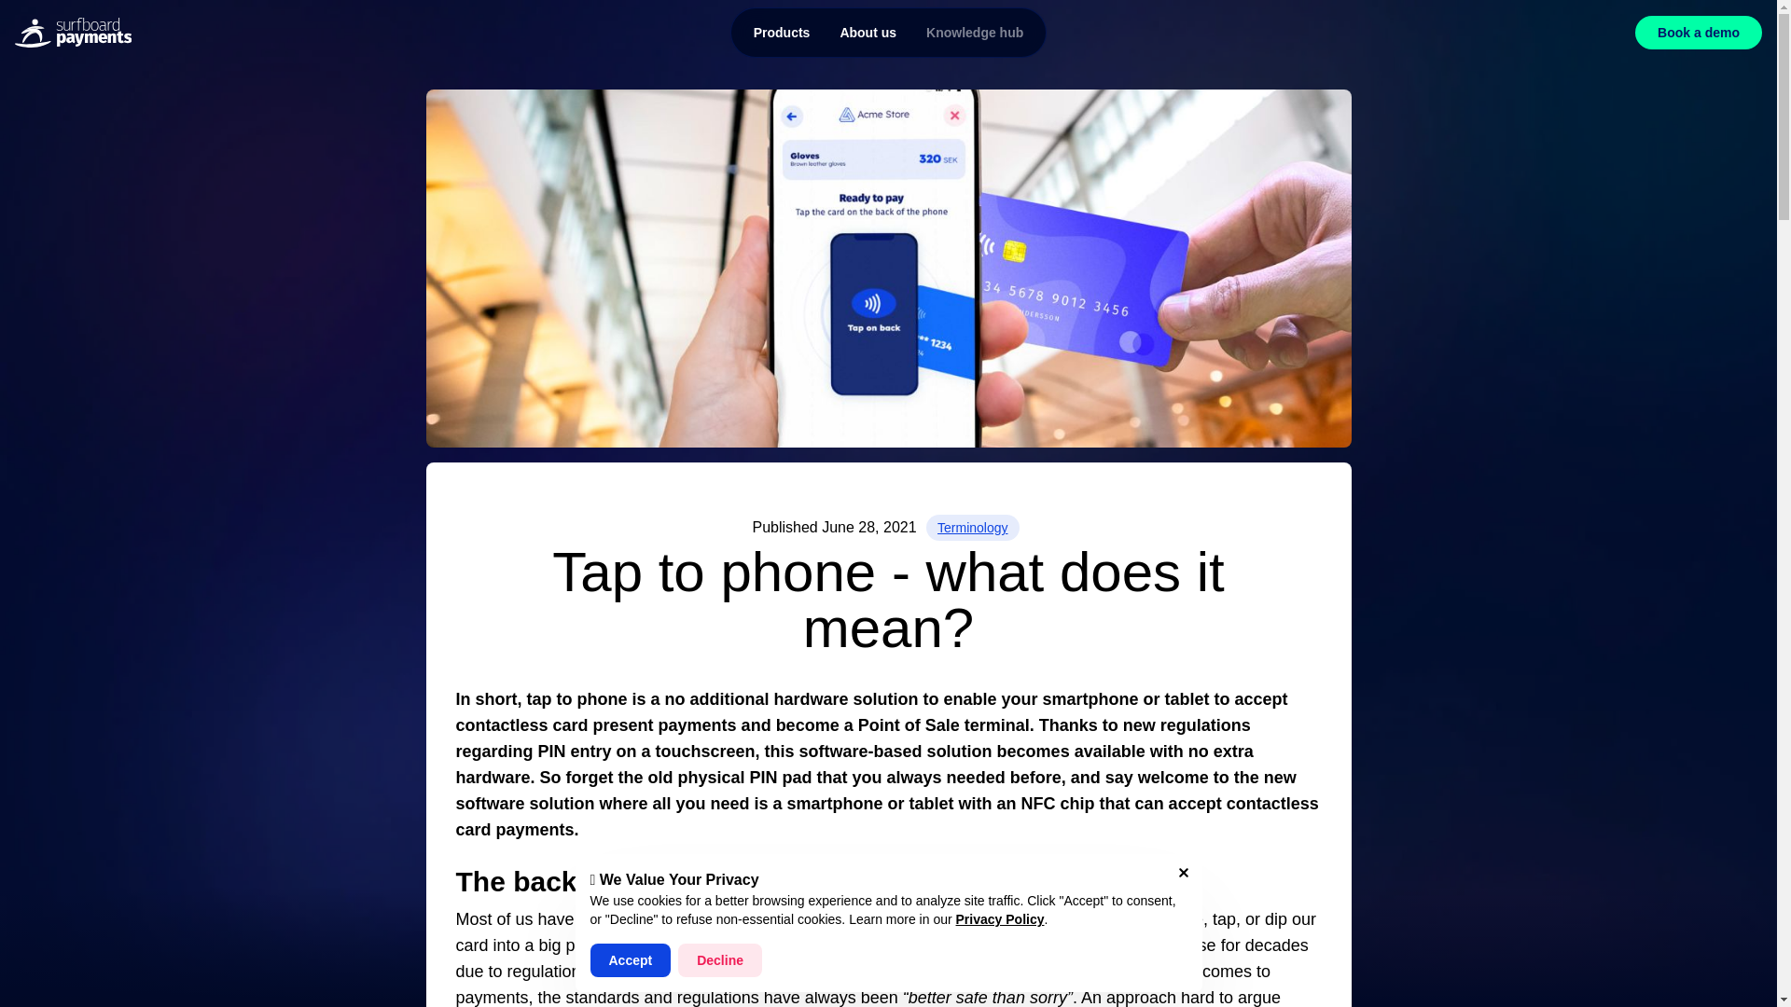 This screenshot has width=1791, height=1007. Describe the element at coordinates (1698, 32) in the screenshot. I see `Book a demo` at that location.